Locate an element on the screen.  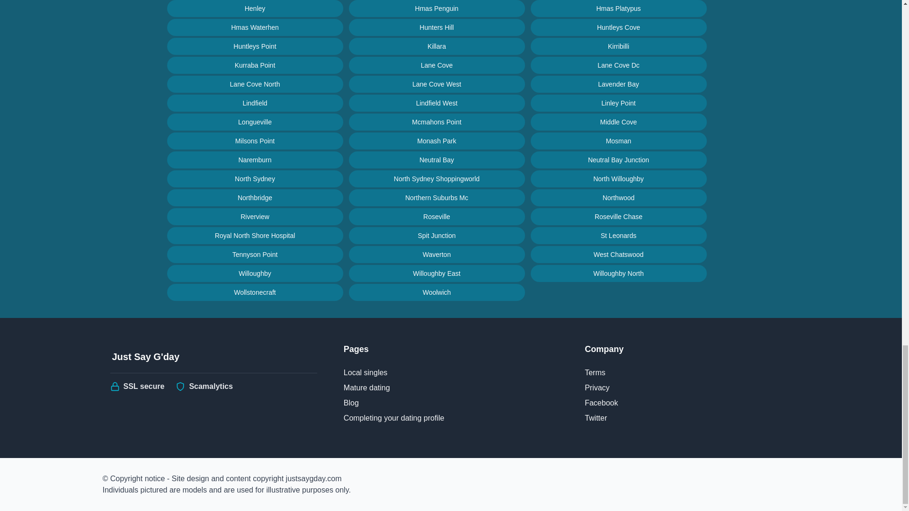
Killara is located at coordinates (436, 46).